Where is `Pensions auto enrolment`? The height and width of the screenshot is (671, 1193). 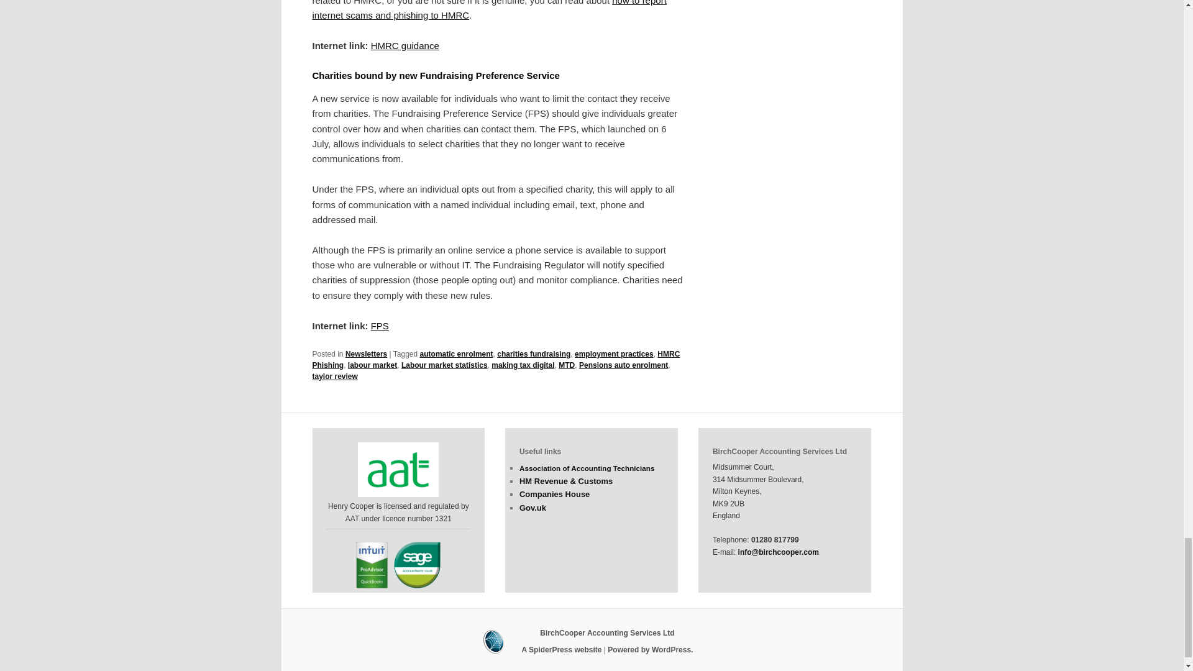 Pensions auto enrolment is located at coordinates (623, 365).